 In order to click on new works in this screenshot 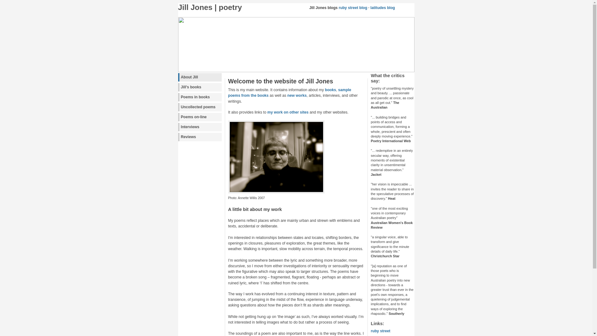, I will do `click(297, 96)`.